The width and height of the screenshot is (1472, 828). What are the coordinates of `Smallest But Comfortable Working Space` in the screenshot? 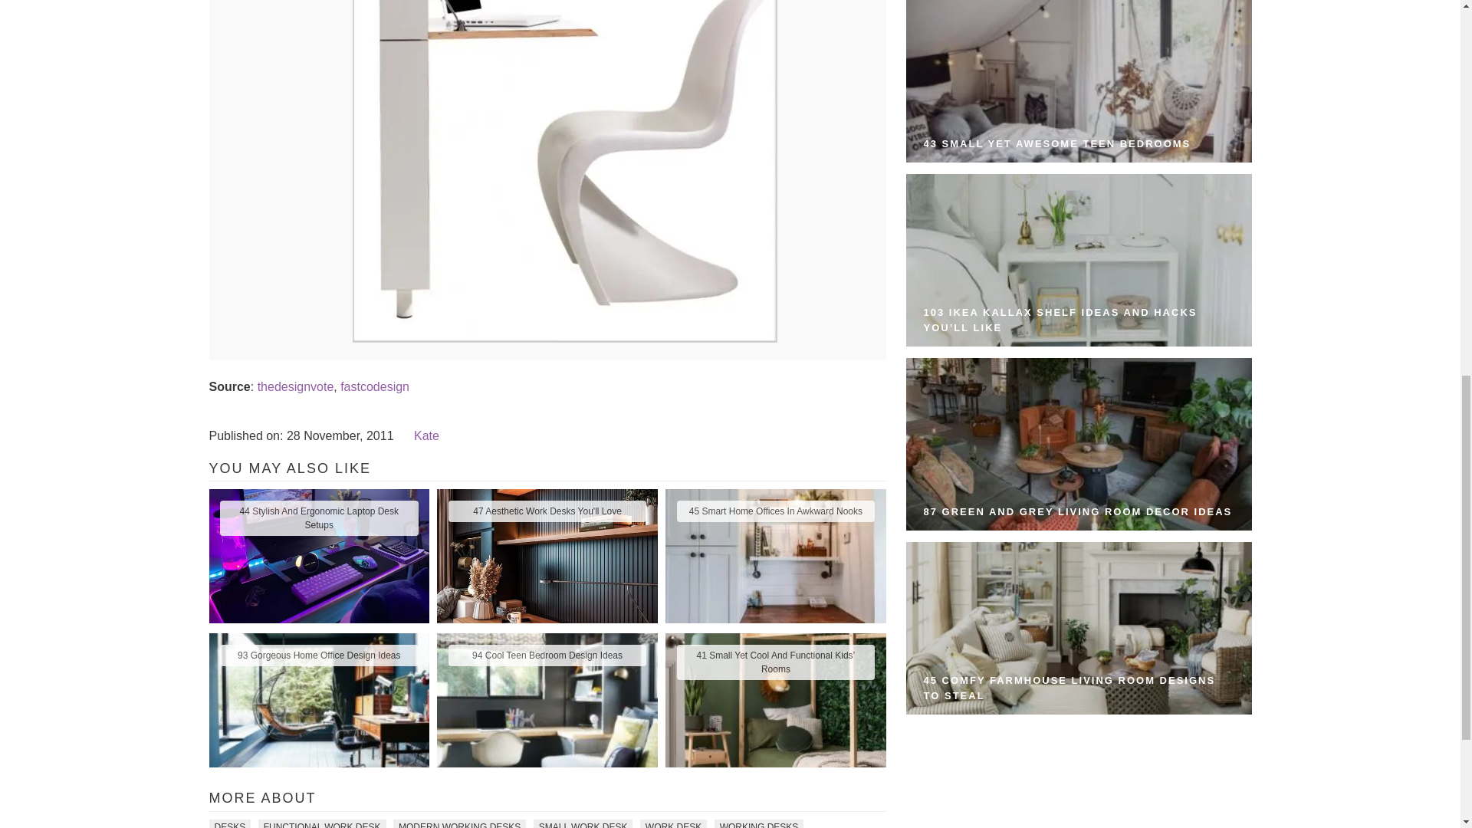 It's located at (564, 339).